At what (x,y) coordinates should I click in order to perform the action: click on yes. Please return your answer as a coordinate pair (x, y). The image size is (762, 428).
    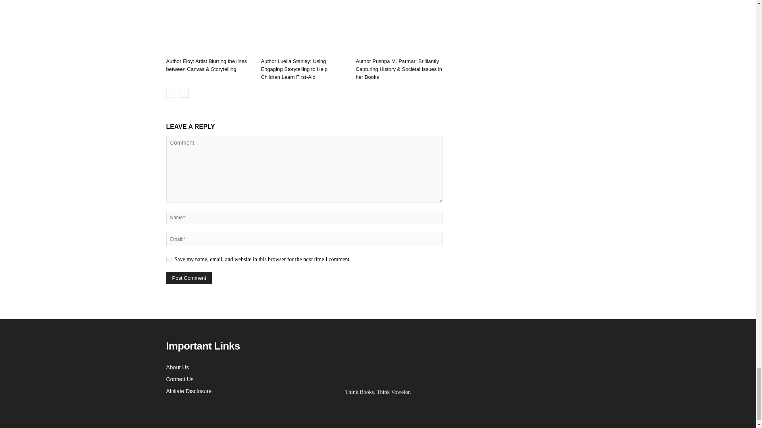
    Looking at the image, I should click on (168, 259).